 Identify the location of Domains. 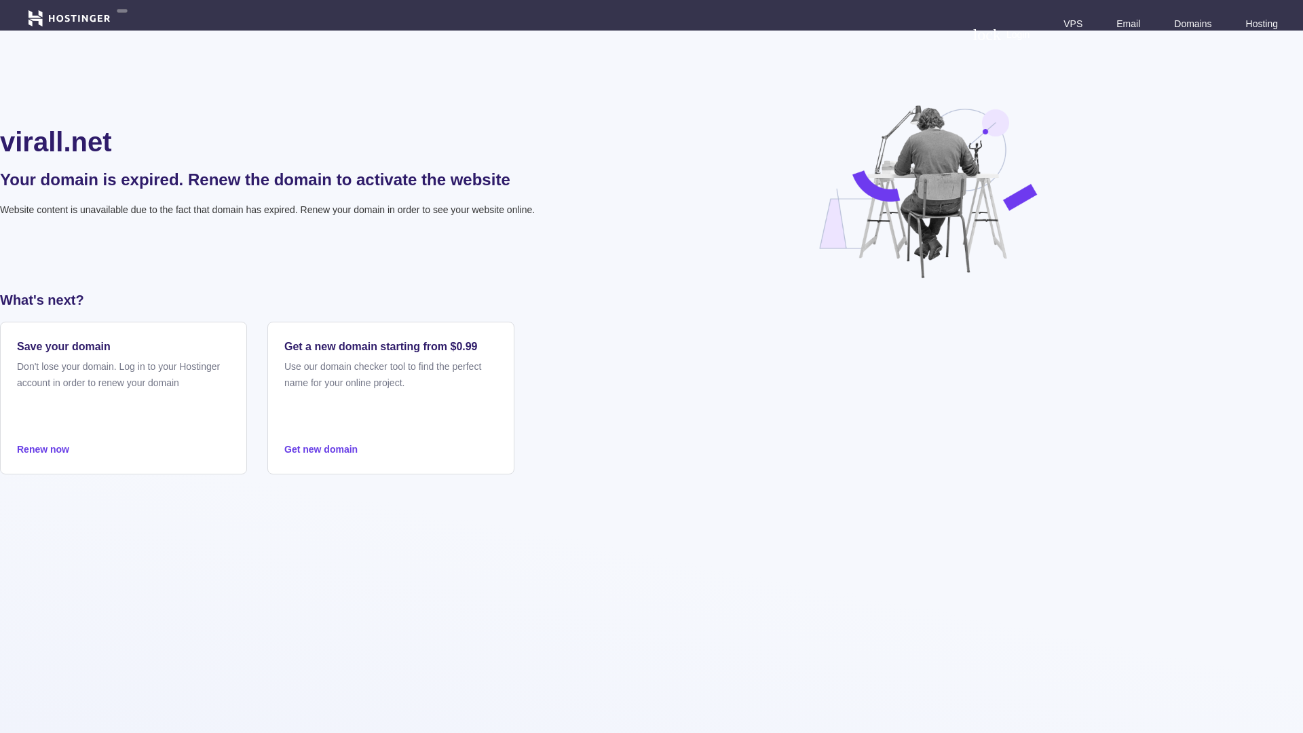
(1192, 23).